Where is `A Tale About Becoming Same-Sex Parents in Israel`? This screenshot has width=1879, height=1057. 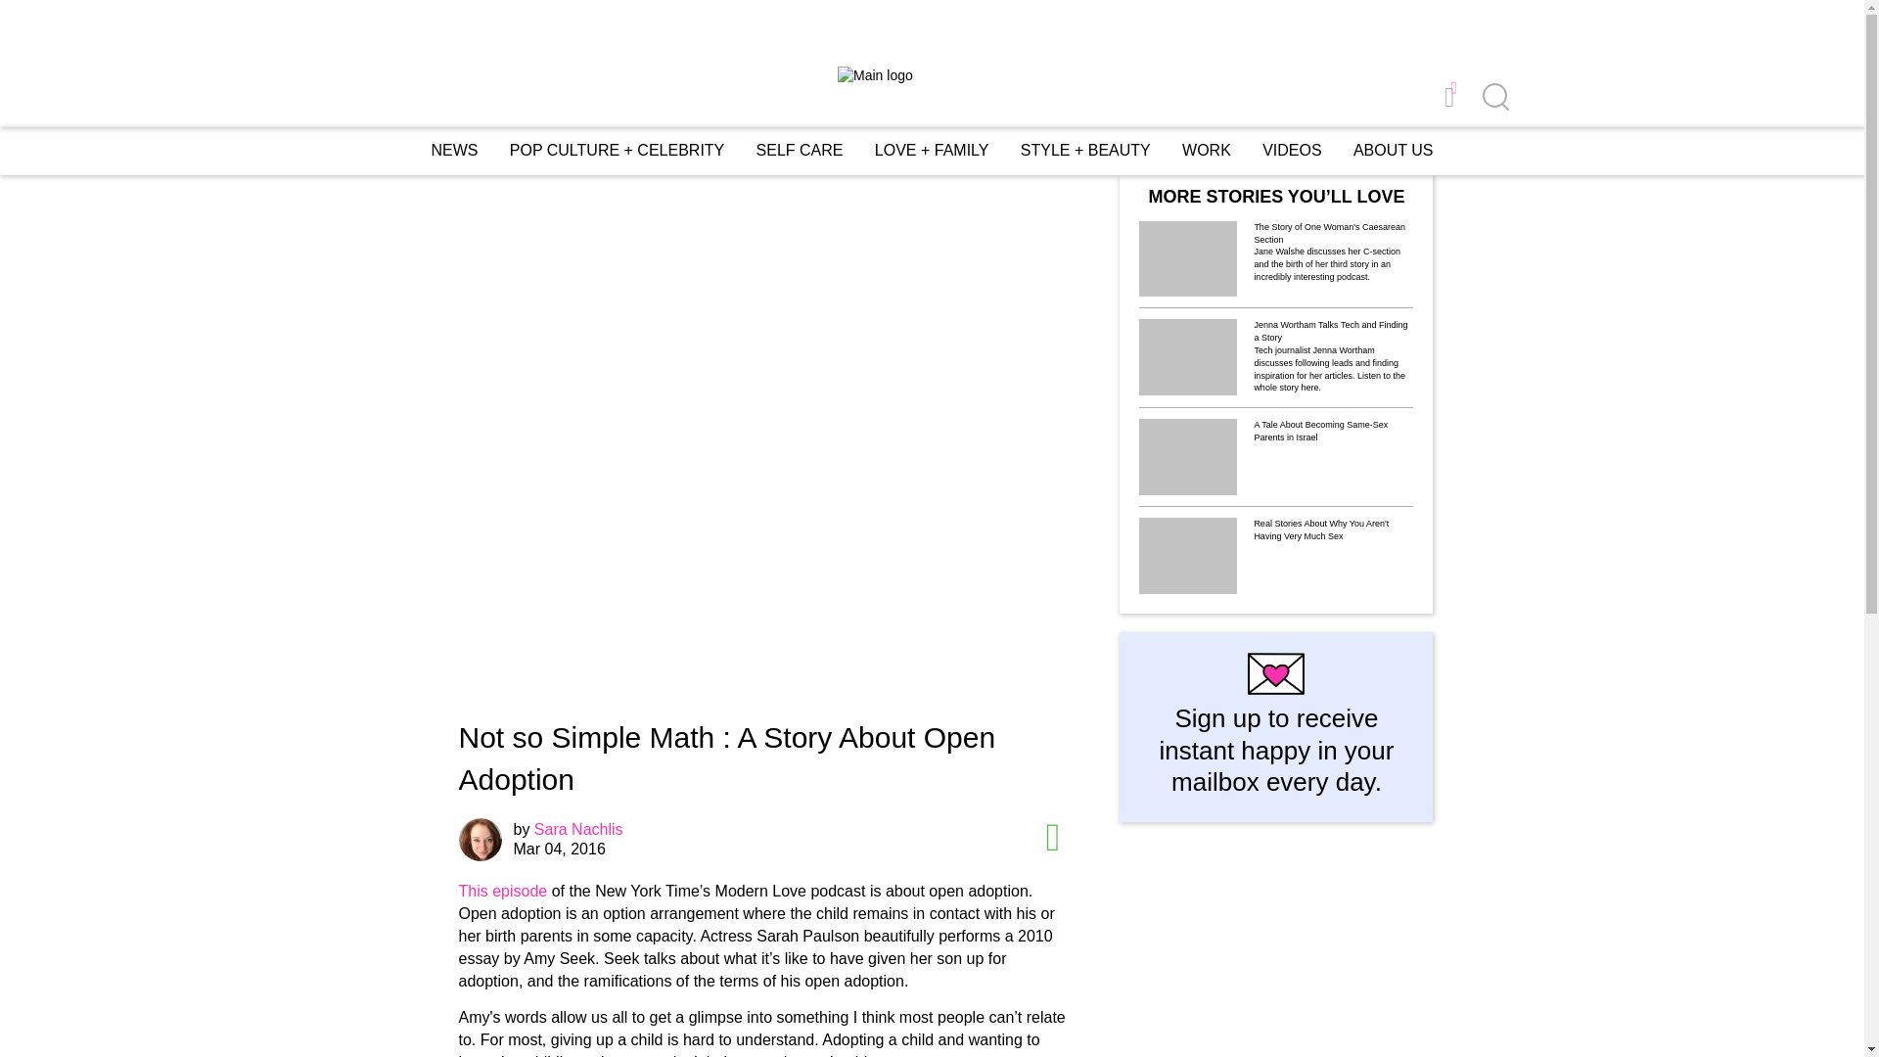 A Tale About Becoming Same-Sex Parents in Israel is located at coordinates (1333, 433).